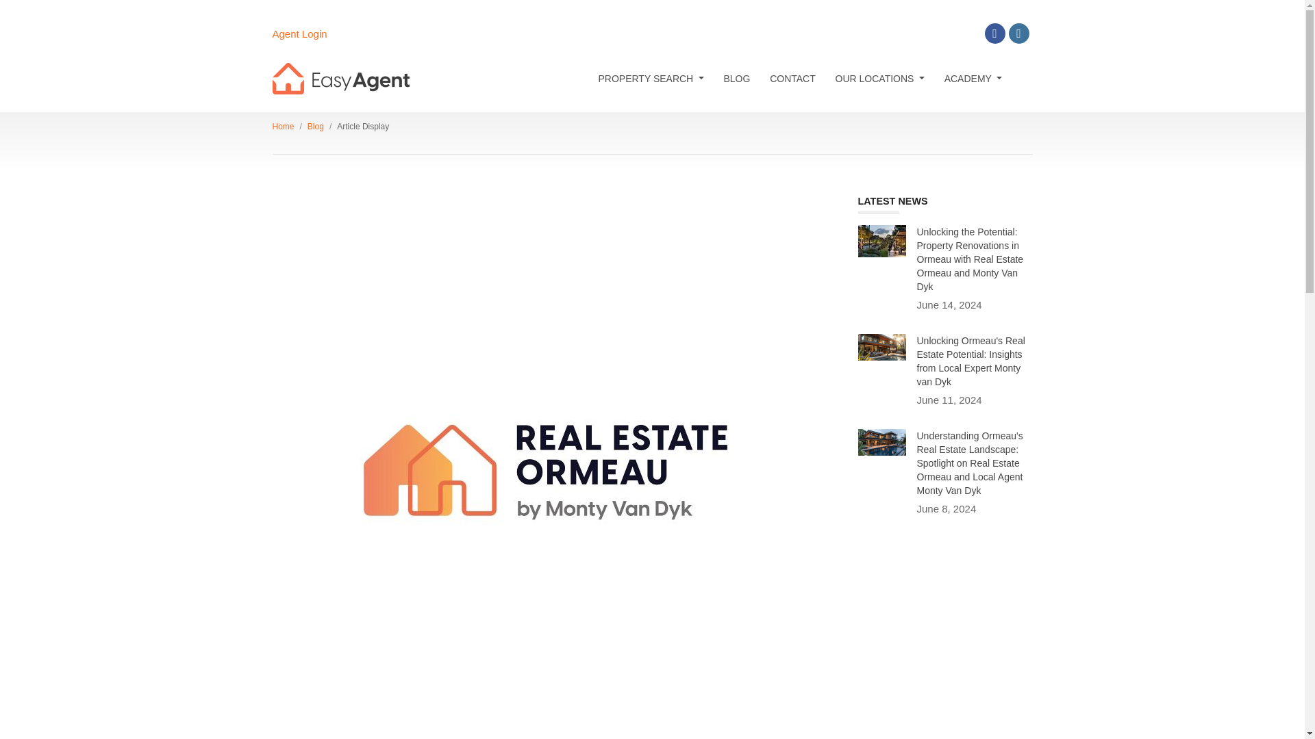  I want to click on OUR LOCATIONS, so click(879, 78).